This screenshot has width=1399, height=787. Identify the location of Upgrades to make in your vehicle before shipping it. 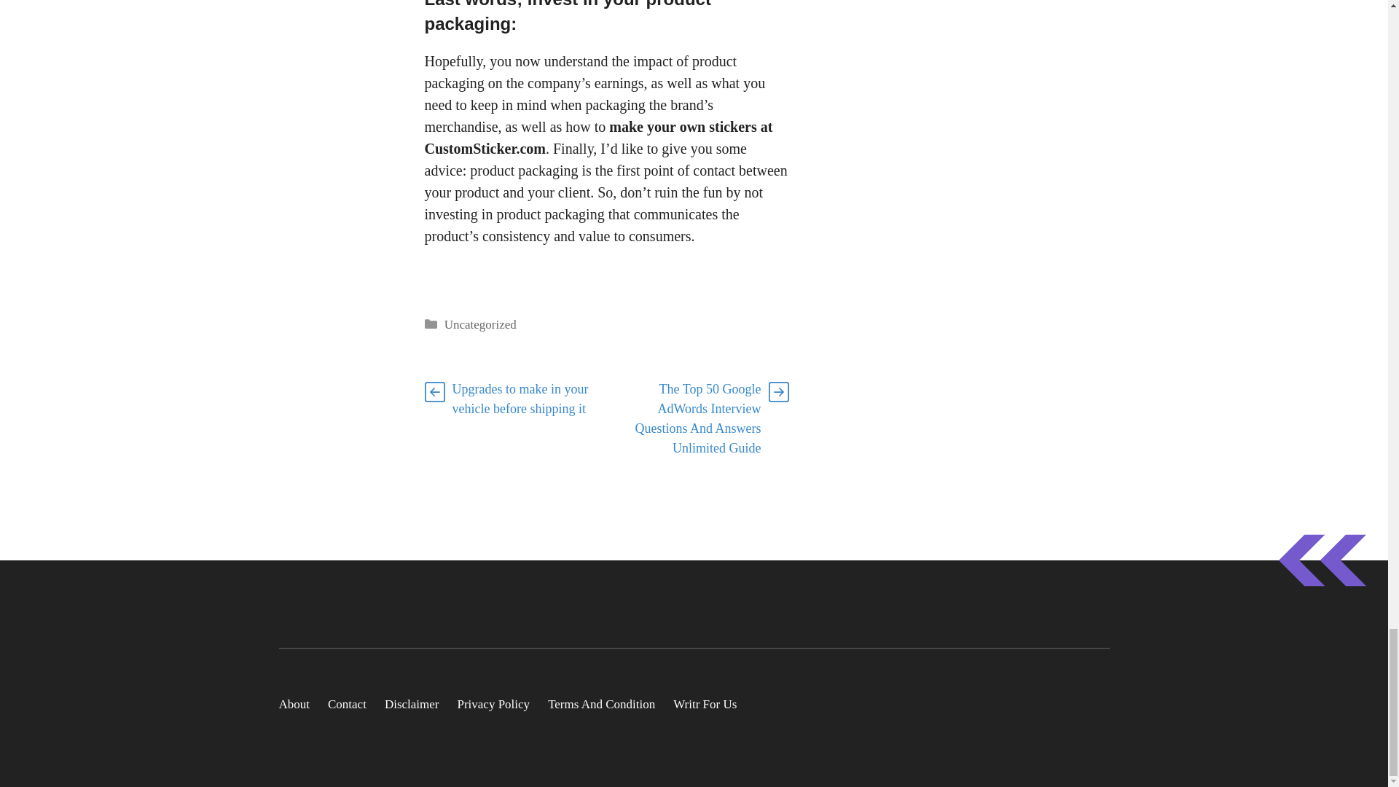
(520, 399).